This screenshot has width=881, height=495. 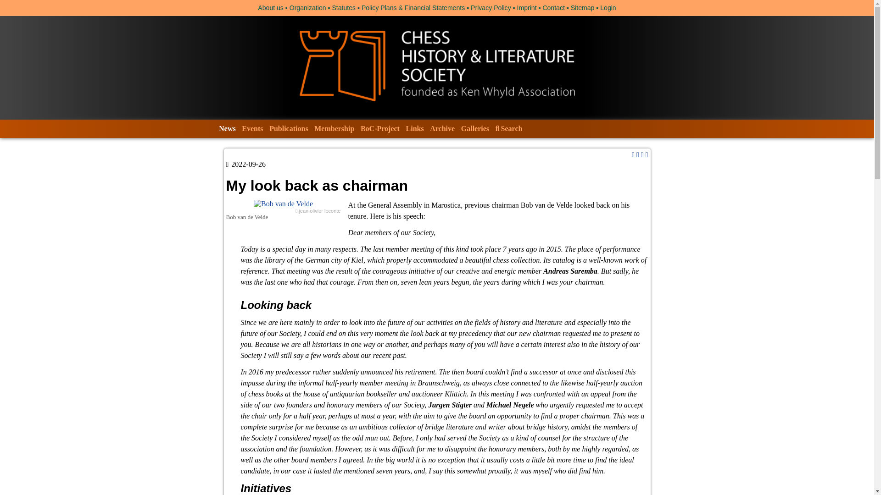 I want to click on Events, so click(x=252, y=128).